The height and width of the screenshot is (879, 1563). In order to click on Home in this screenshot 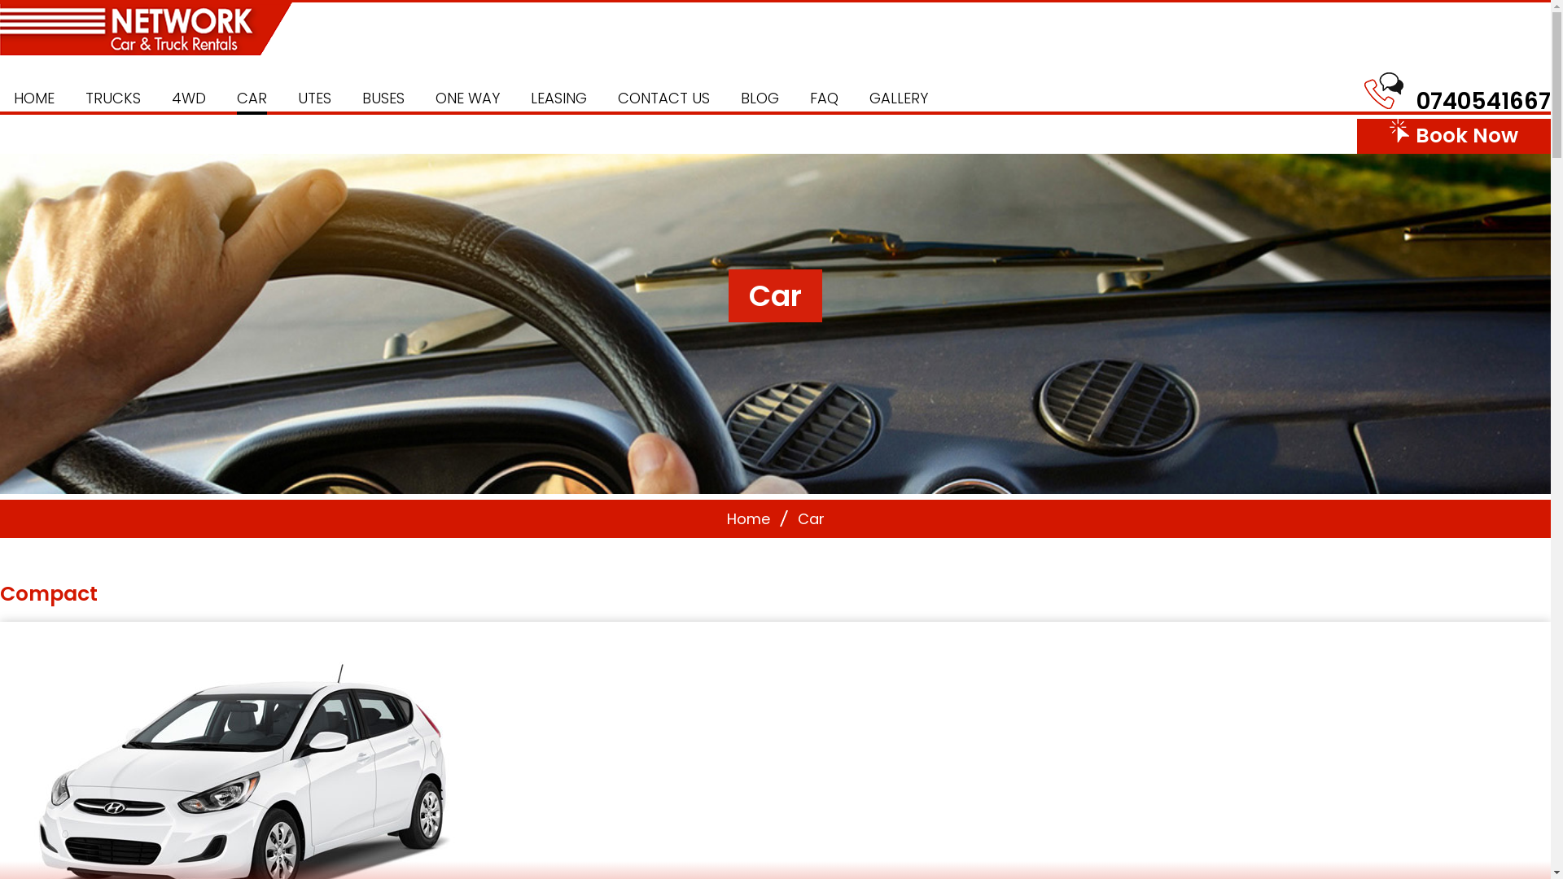, I will do `click(747, 519)`.